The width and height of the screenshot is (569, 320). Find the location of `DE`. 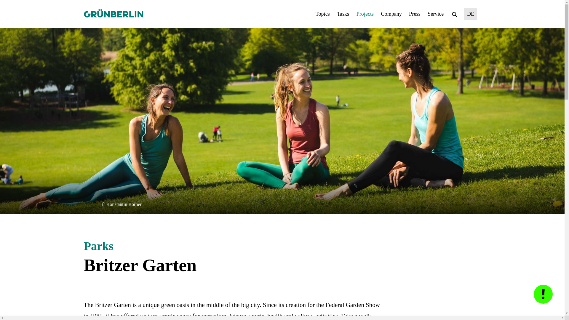

DE is located at coordinates (471, 14).